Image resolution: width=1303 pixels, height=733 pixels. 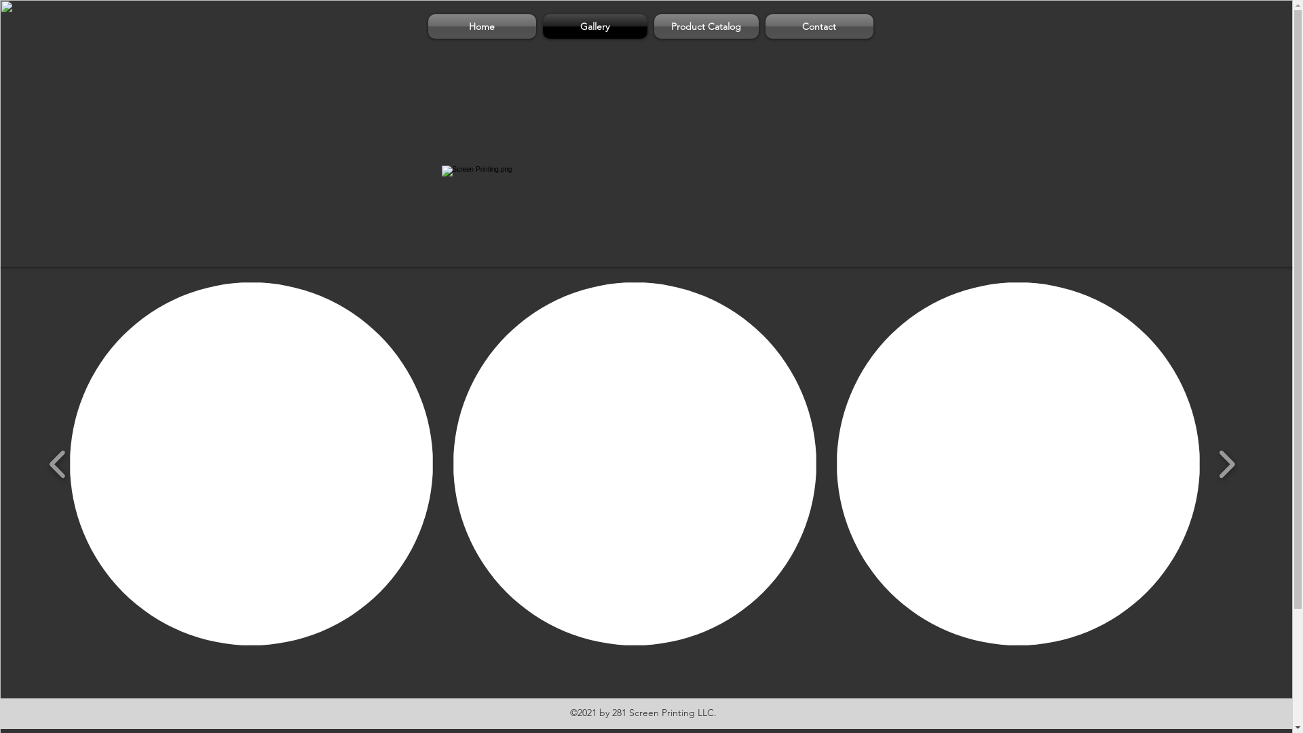 I want to click on Gallery, so click(x=594, y=26).